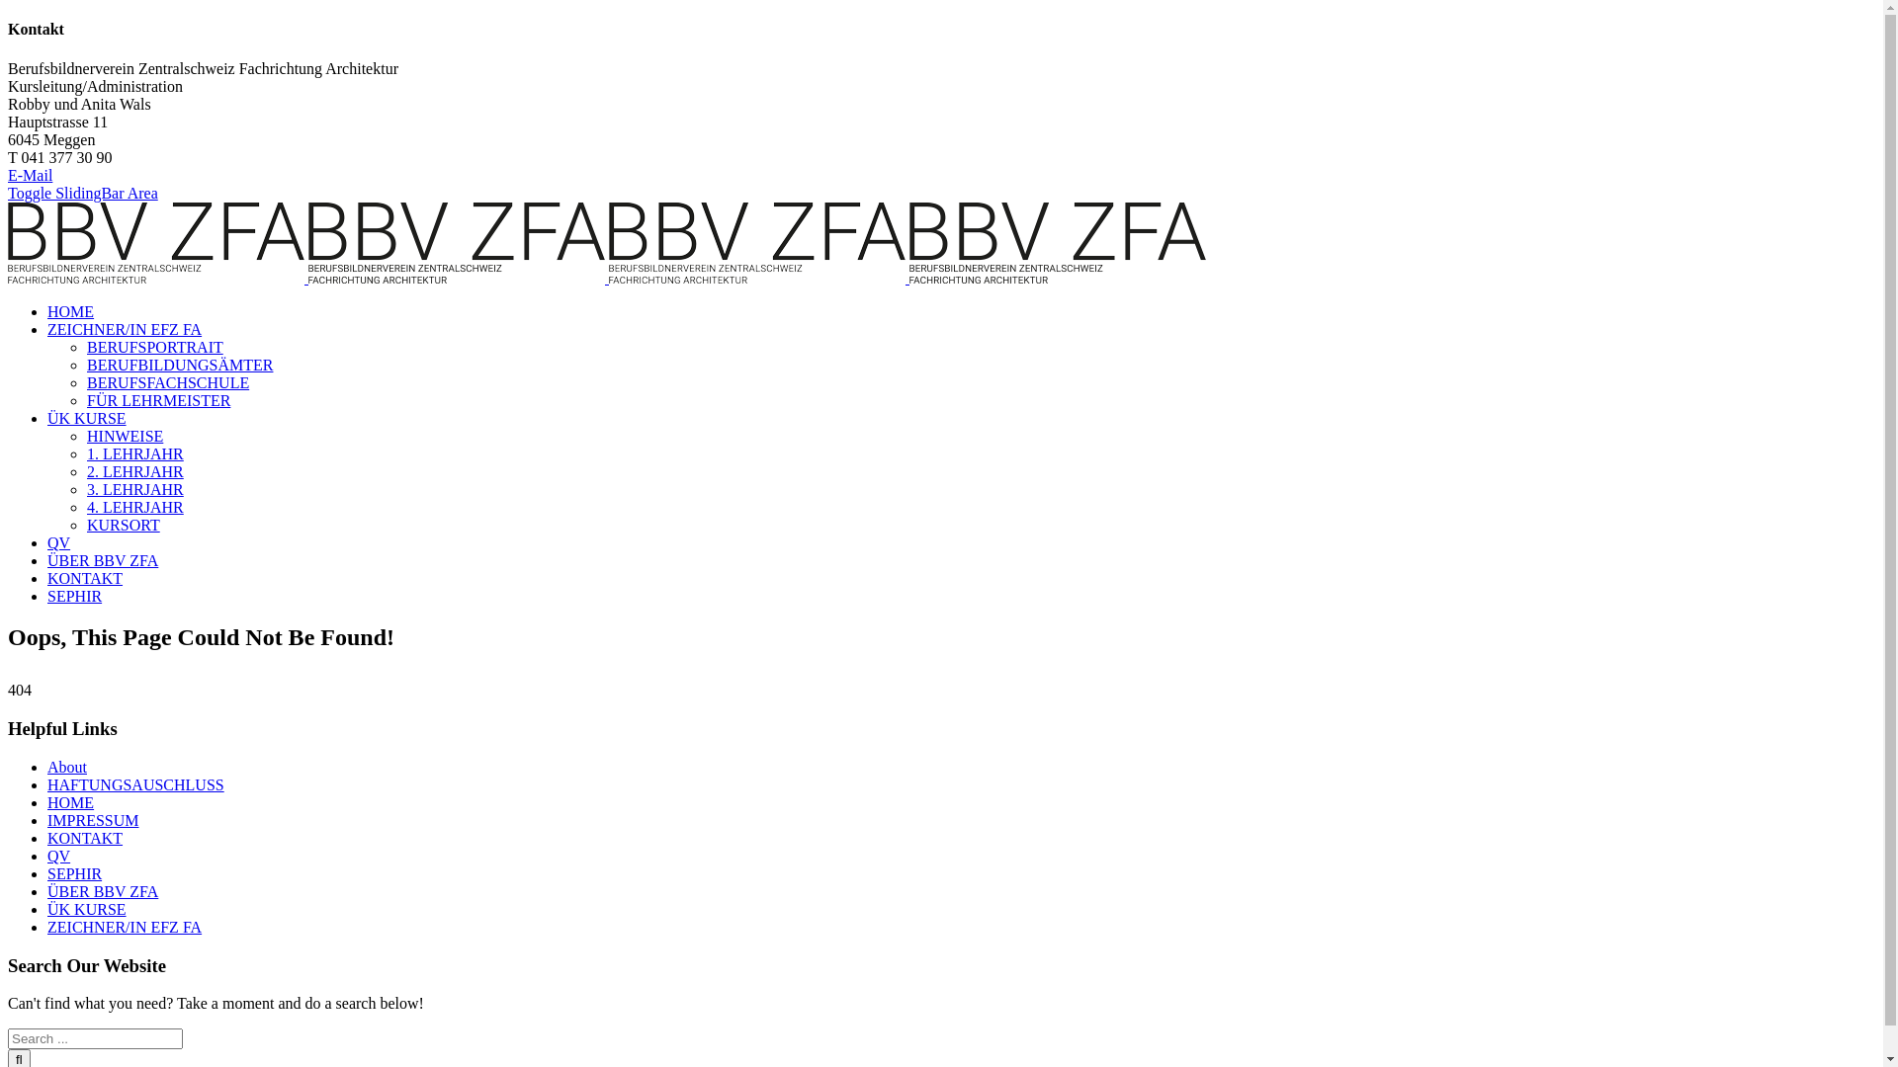 The image size is (1898, 1067). Describe the element at coordinates (85, 579) in the screenshot. I see `KONTAKT` at that location.